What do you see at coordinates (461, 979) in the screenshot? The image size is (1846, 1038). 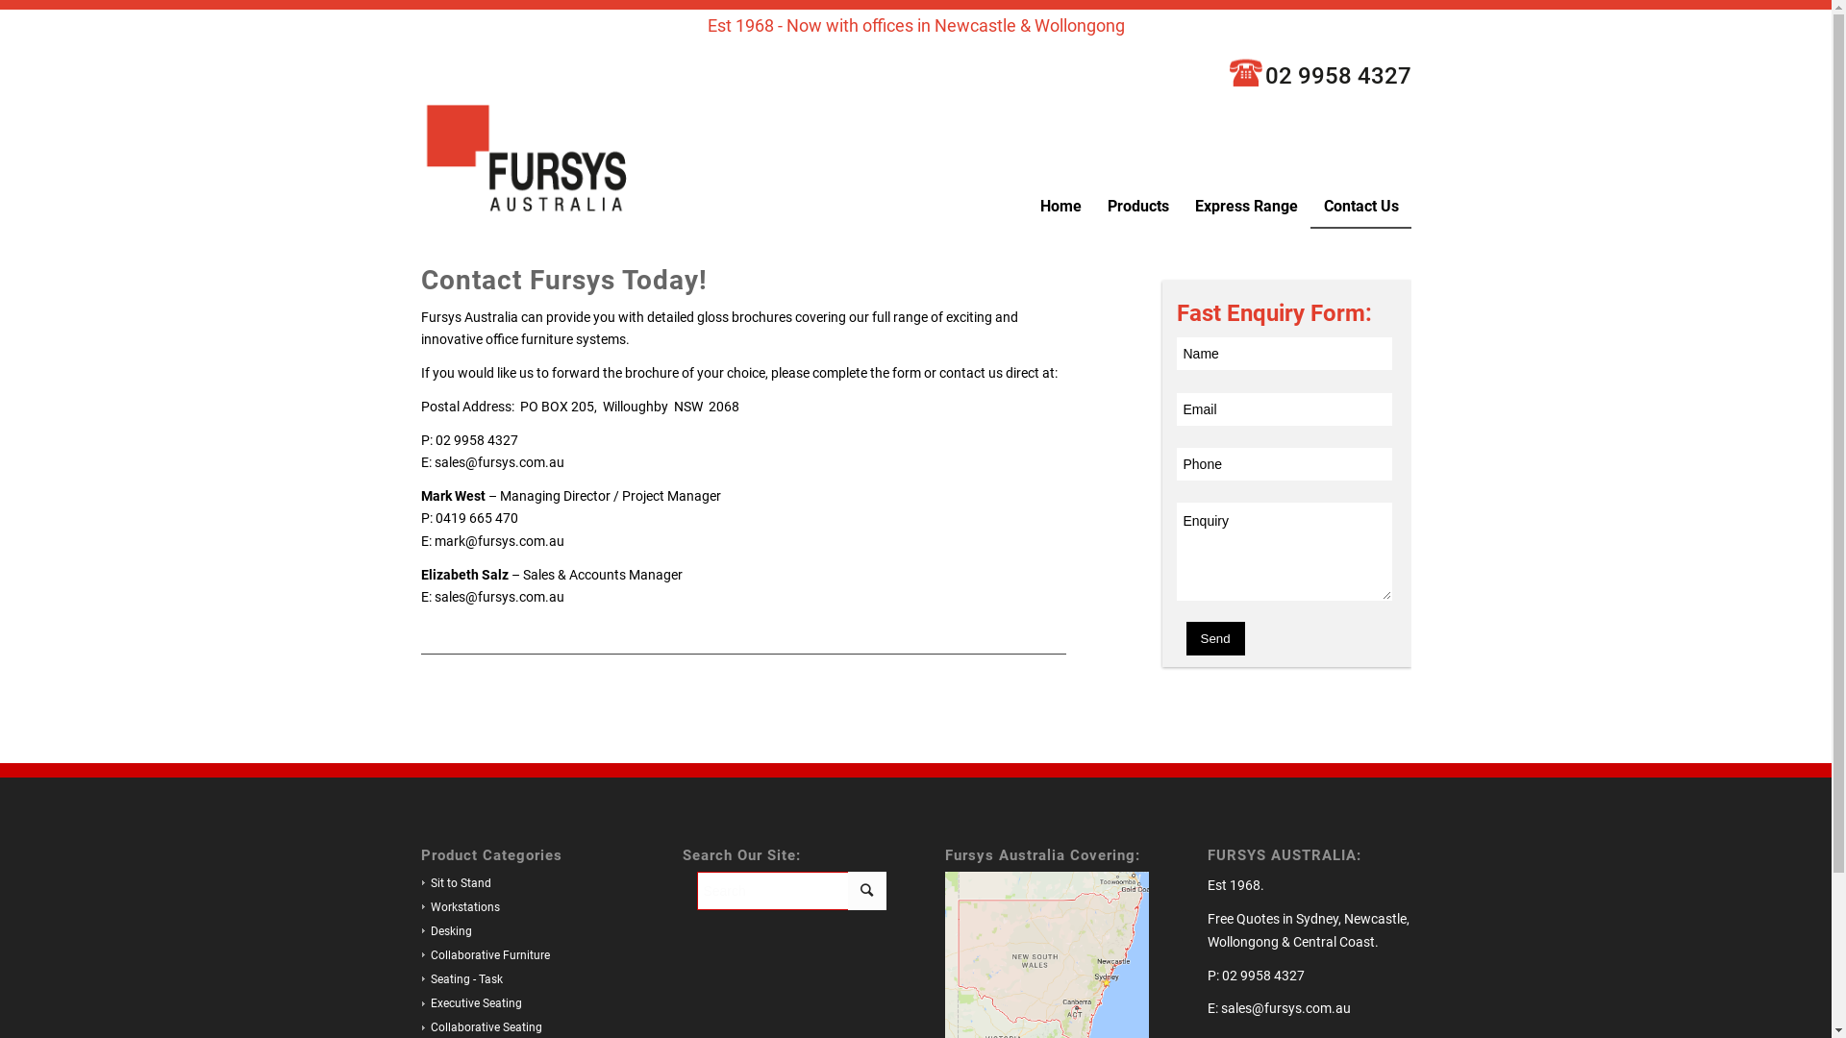 I see `Seating - Task` at bounding box center [461, 979].